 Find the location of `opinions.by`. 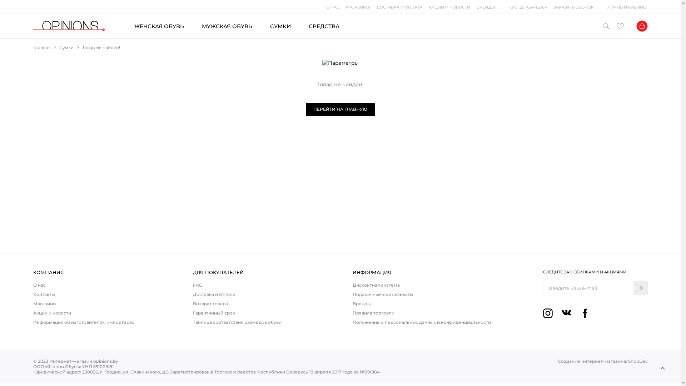

opinions.by is located at coordinates (69, 26).